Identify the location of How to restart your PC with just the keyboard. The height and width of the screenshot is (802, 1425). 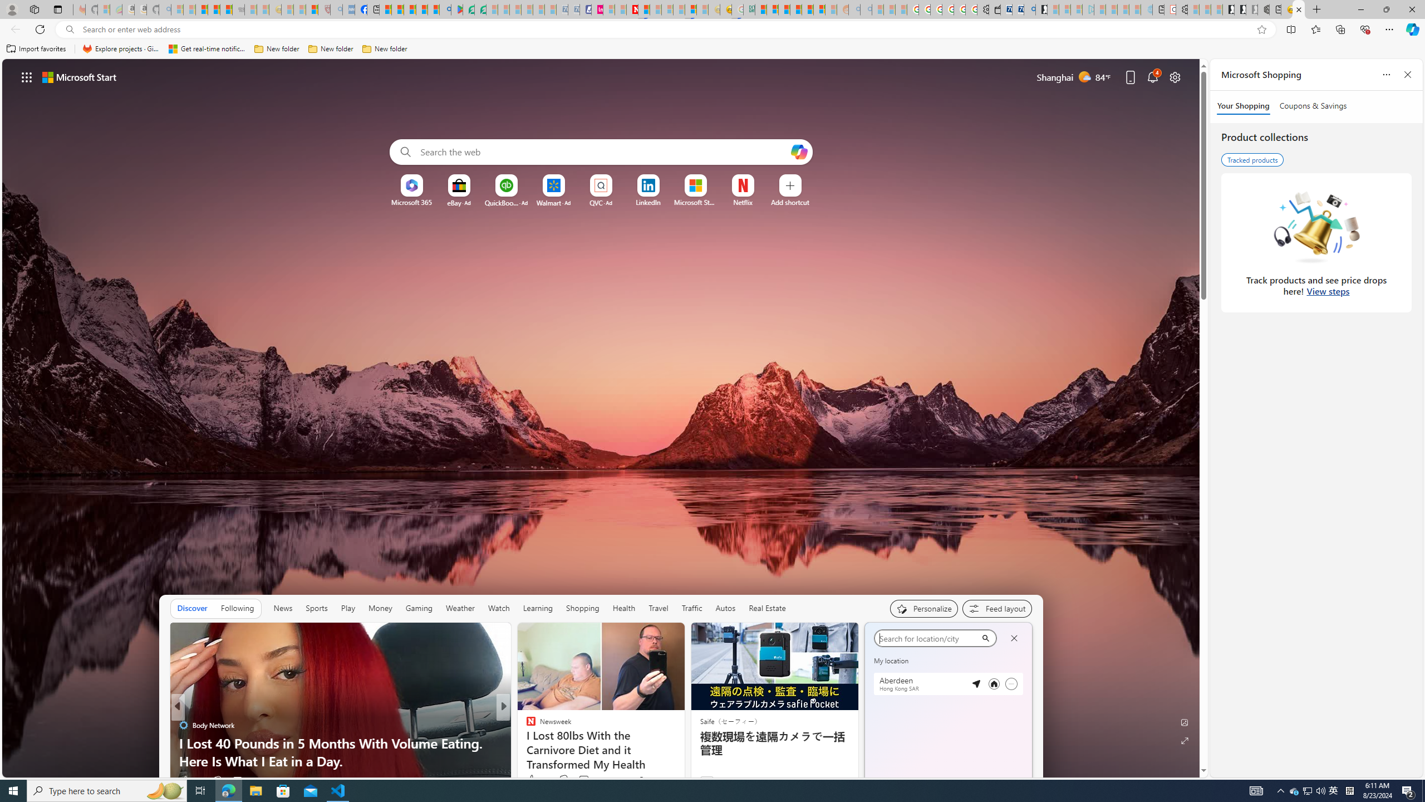
(683, 761).